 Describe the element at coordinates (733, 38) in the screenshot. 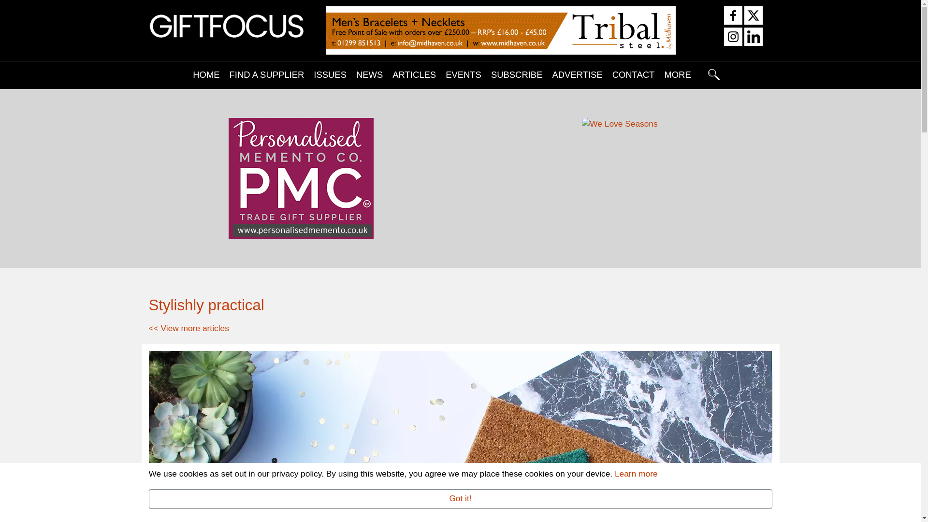

I see `Follow Gift Focus on Instagram` at that location.